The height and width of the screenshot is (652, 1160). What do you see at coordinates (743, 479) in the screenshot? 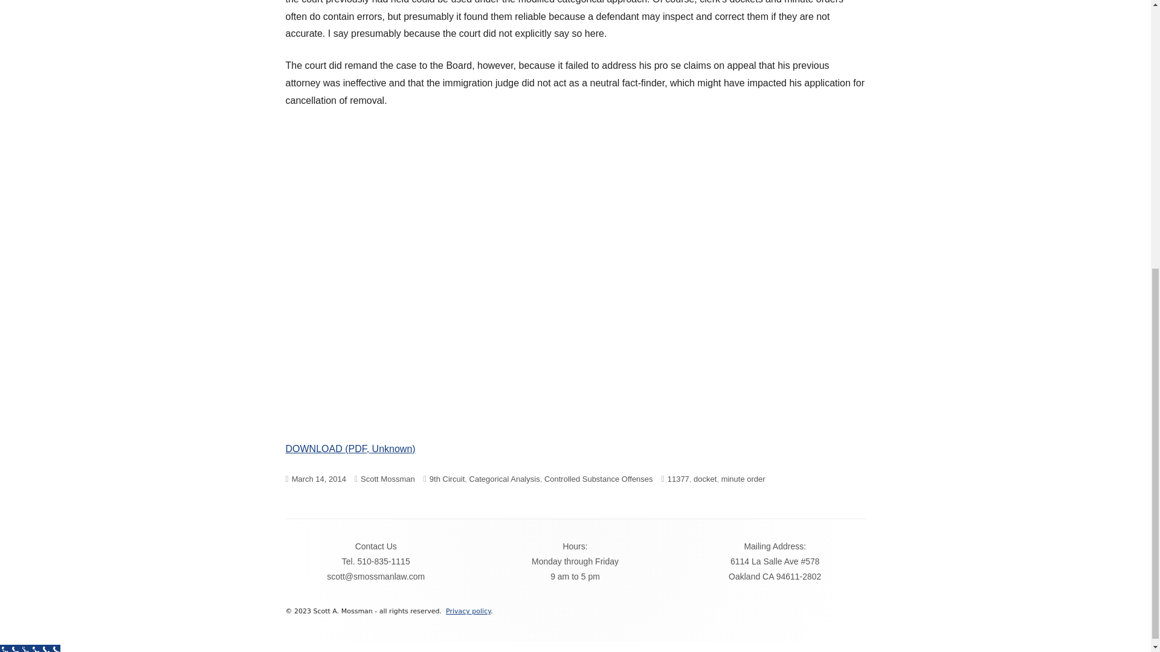
I see `minute order` at bounding box center [743, 479].